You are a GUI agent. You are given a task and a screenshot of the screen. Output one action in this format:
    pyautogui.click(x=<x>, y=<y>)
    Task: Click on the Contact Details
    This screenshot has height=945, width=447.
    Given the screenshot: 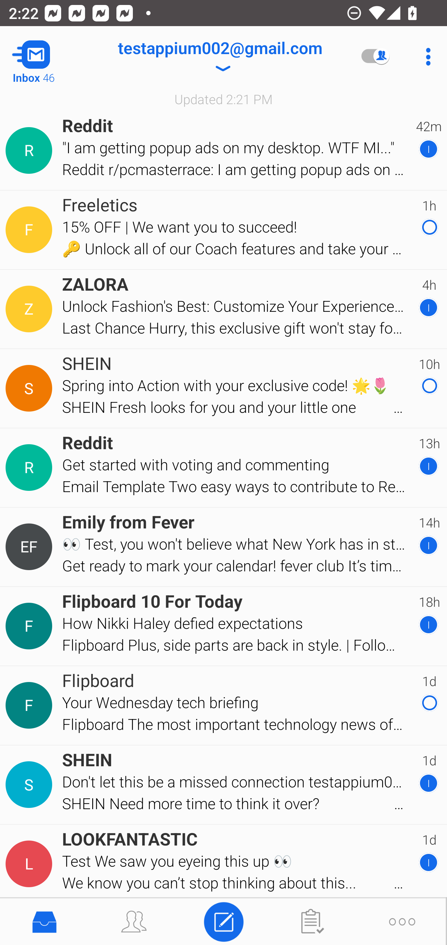 What is the action you would take?
    pyautogui.click(x=30, y=785)
    